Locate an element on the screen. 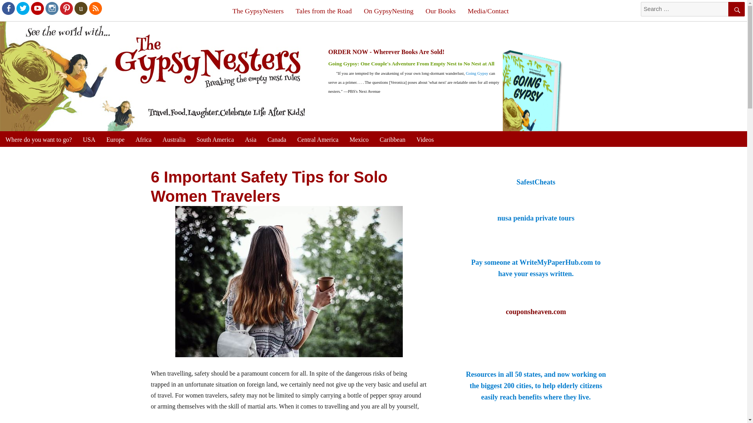  Facebook is located at coordinates (8, 8).